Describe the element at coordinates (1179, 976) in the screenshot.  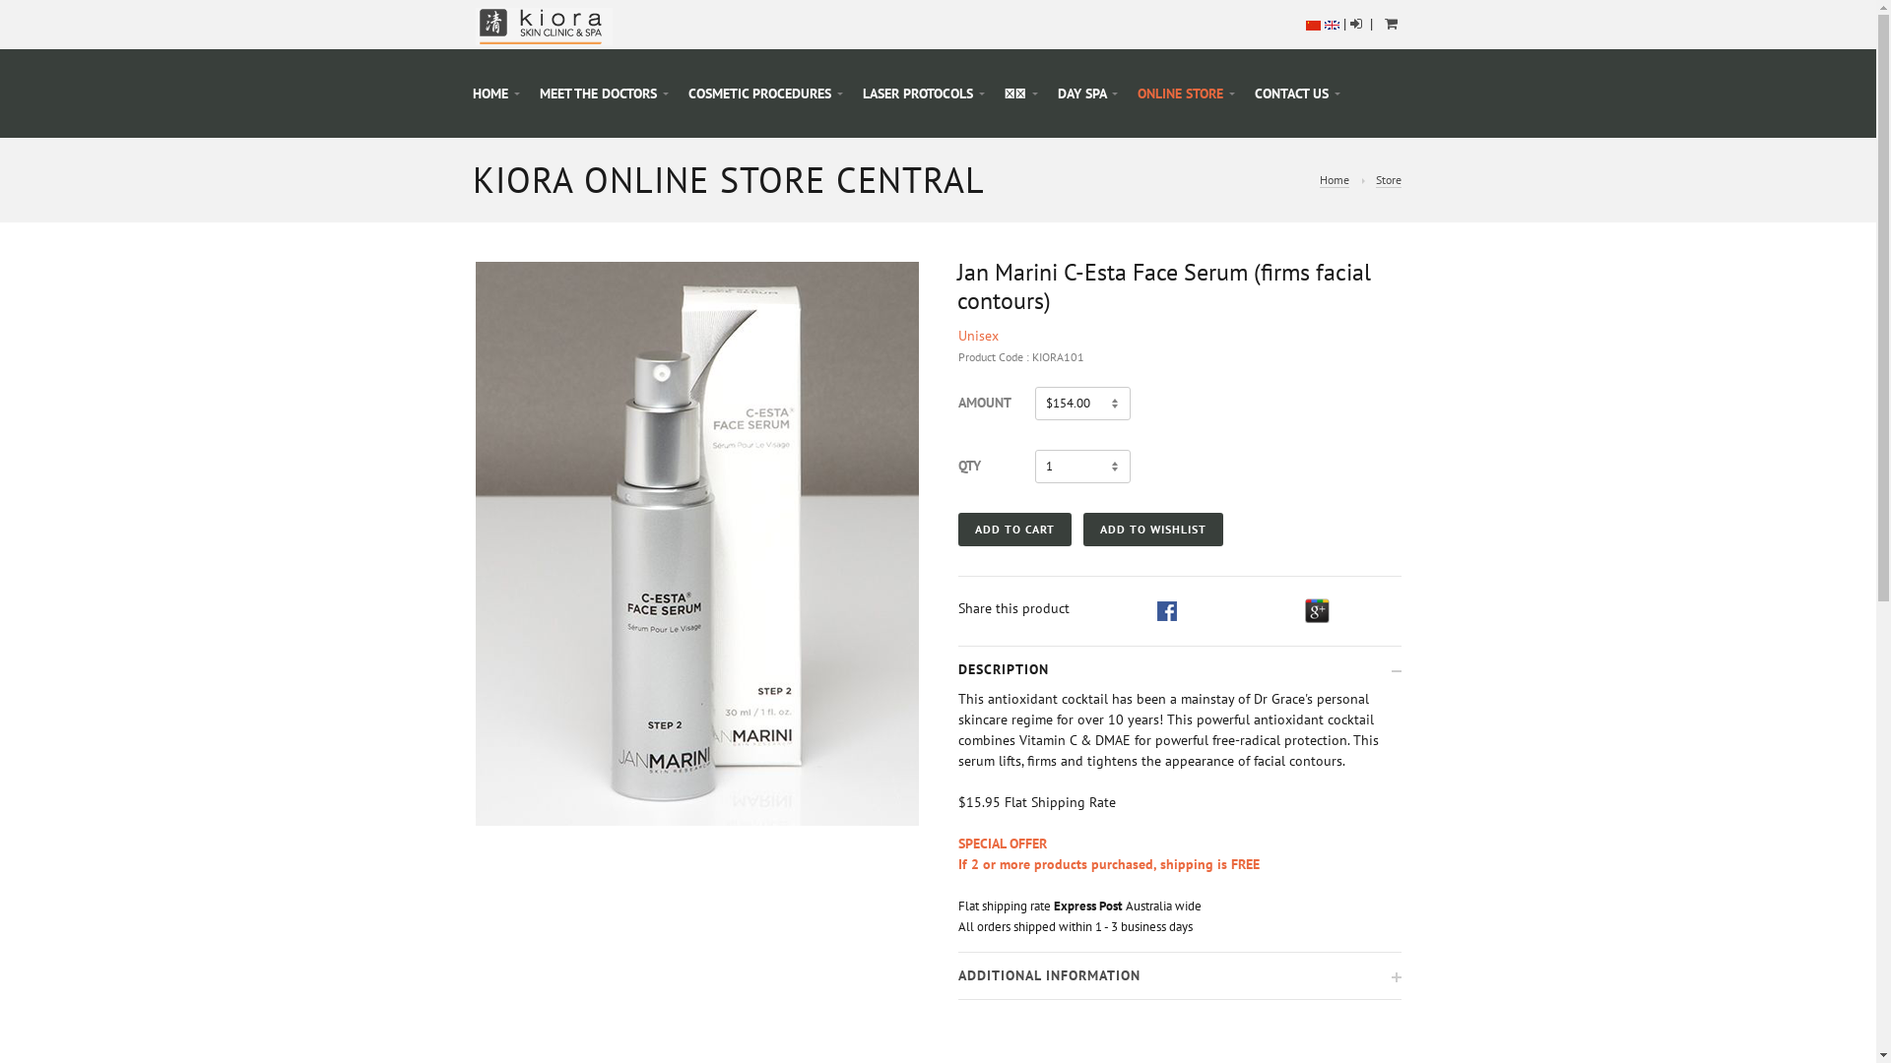
I see `ADDITIONAL INFORMATION` at that location.